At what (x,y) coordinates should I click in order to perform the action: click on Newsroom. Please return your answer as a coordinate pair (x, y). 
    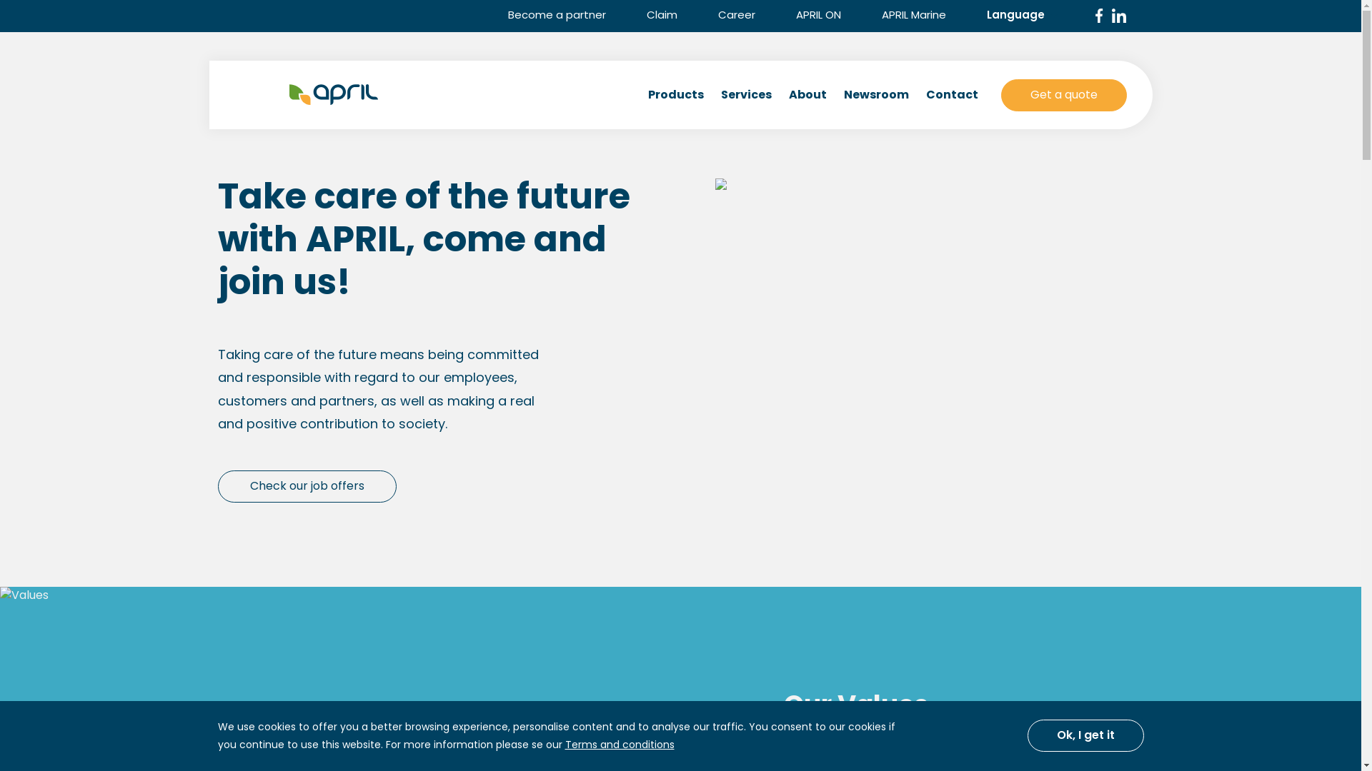
    Looking at the image, I should click on (876, 95).